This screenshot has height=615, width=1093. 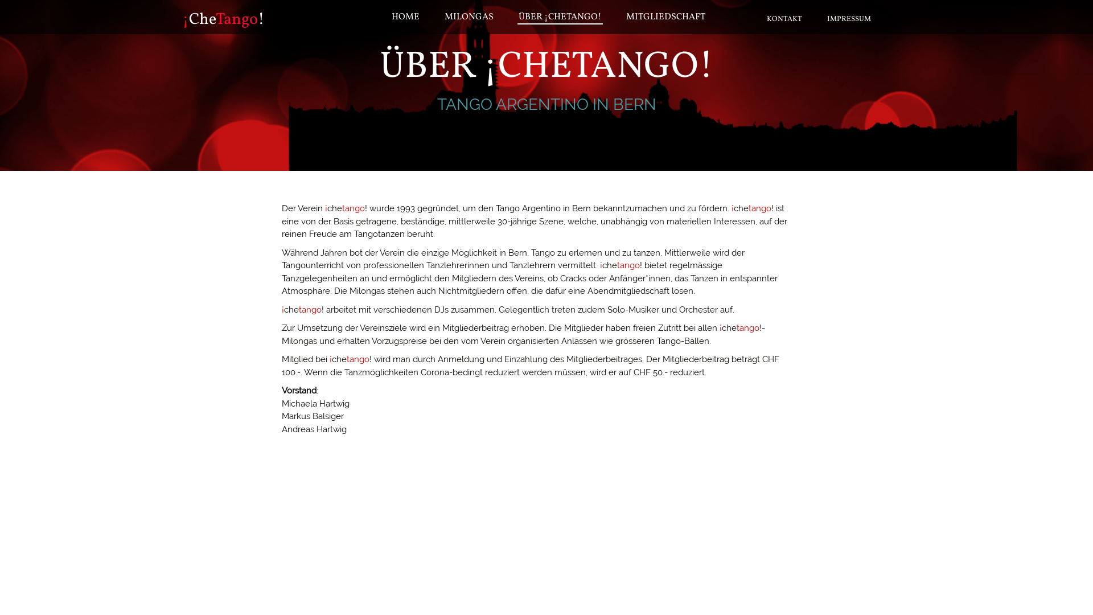 I want to click on HOME, so click(x=405, y=17).